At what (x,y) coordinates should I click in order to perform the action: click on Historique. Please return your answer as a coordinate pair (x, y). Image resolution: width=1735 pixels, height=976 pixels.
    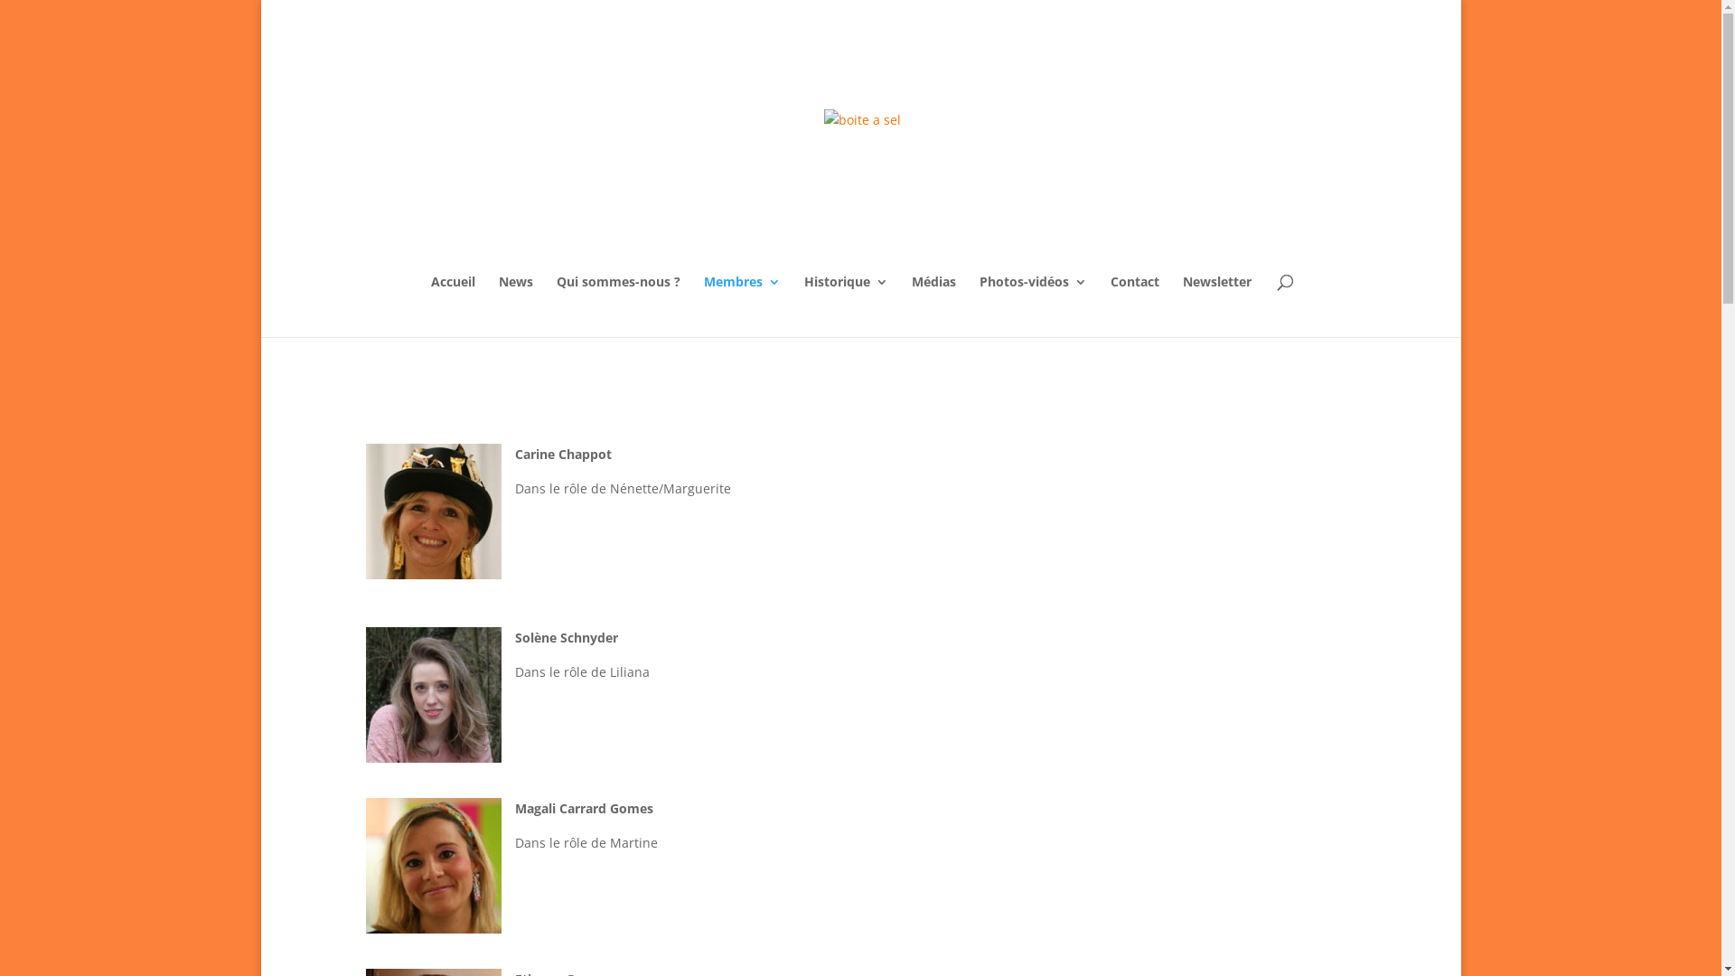
    Looking at the image, I should click on (846, 306).